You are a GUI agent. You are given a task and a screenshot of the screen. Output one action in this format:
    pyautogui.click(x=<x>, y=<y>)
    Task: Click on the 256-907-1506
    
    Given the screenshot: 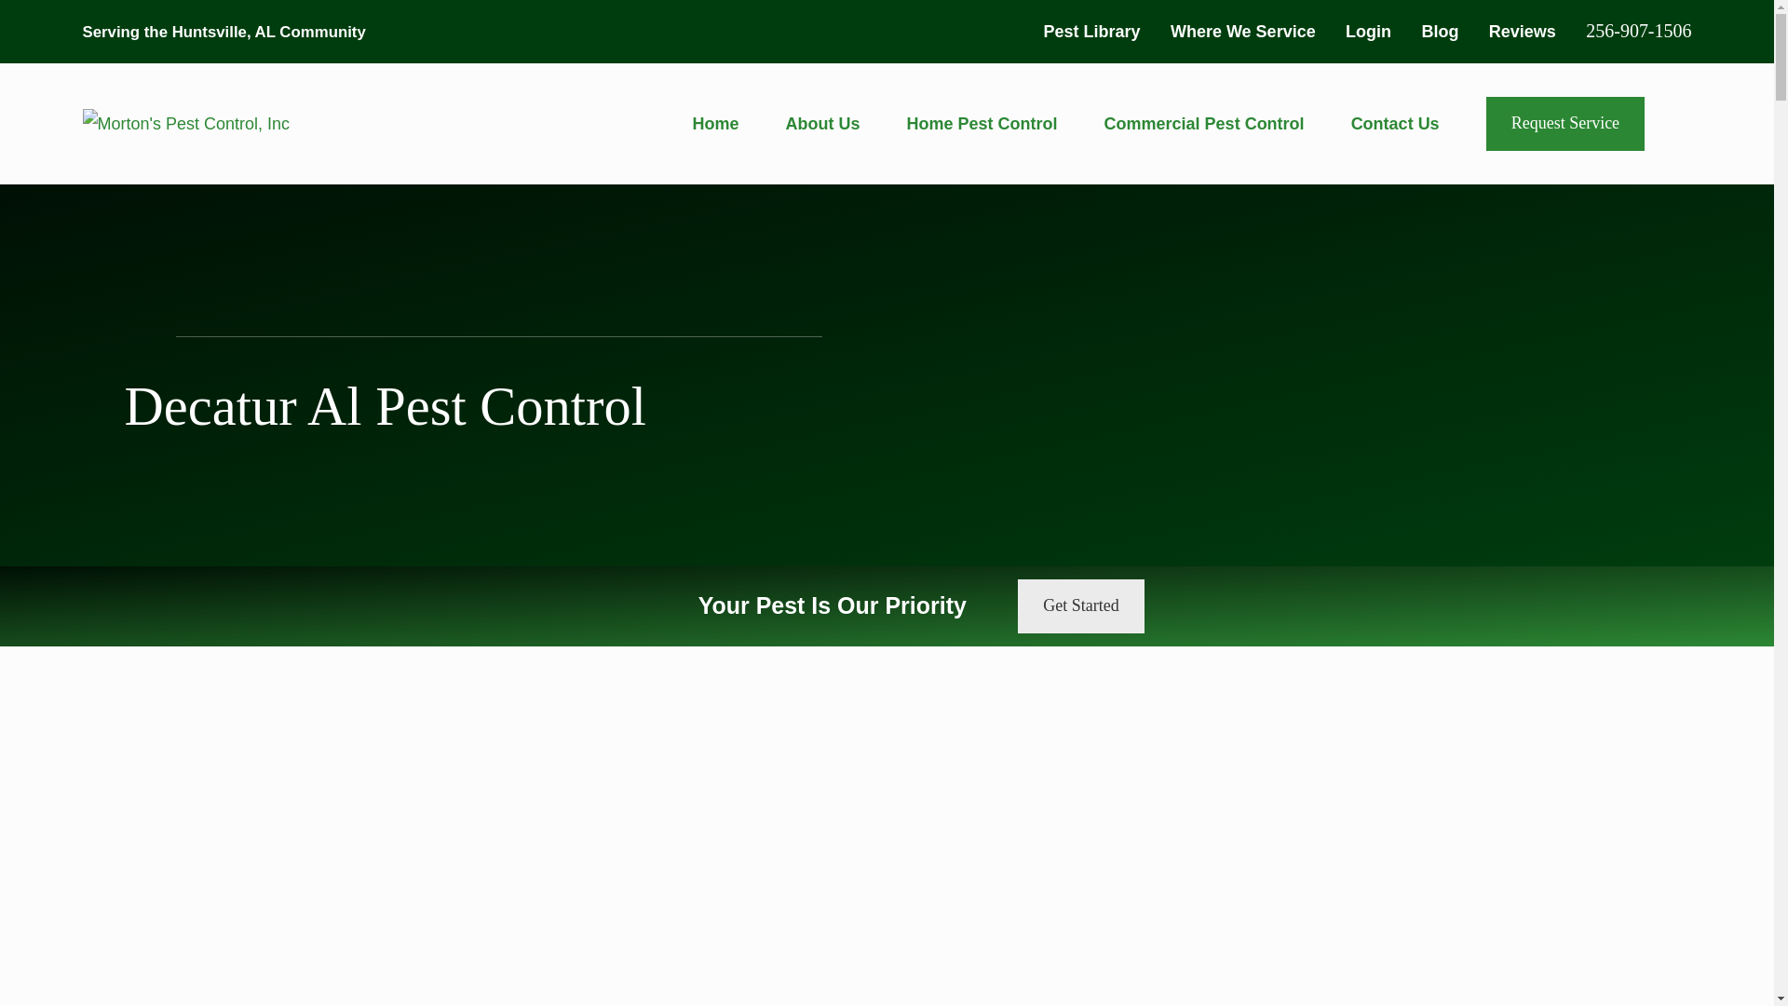 What is the action you would take?
    pyautogui.click(x=1639, y=30)
    